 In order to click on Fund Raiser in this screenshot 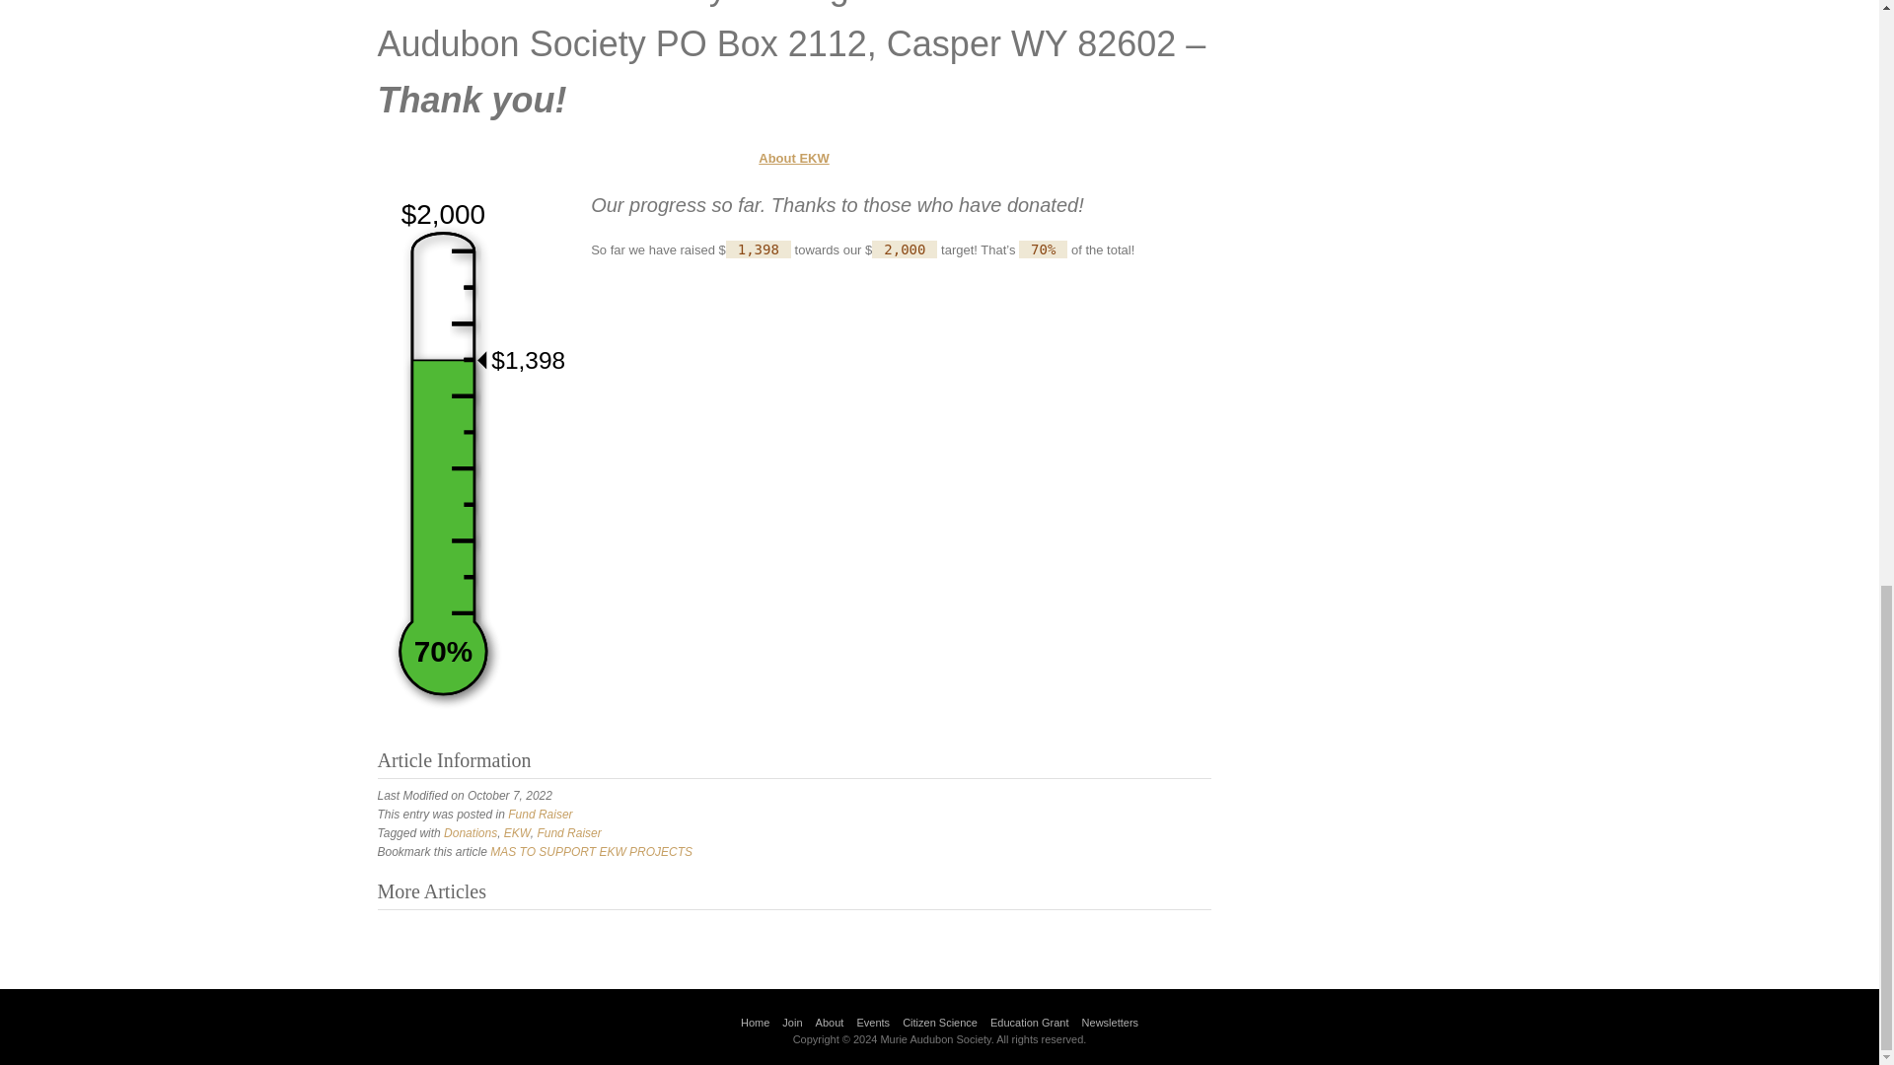, I will do `click(568, 833)`.